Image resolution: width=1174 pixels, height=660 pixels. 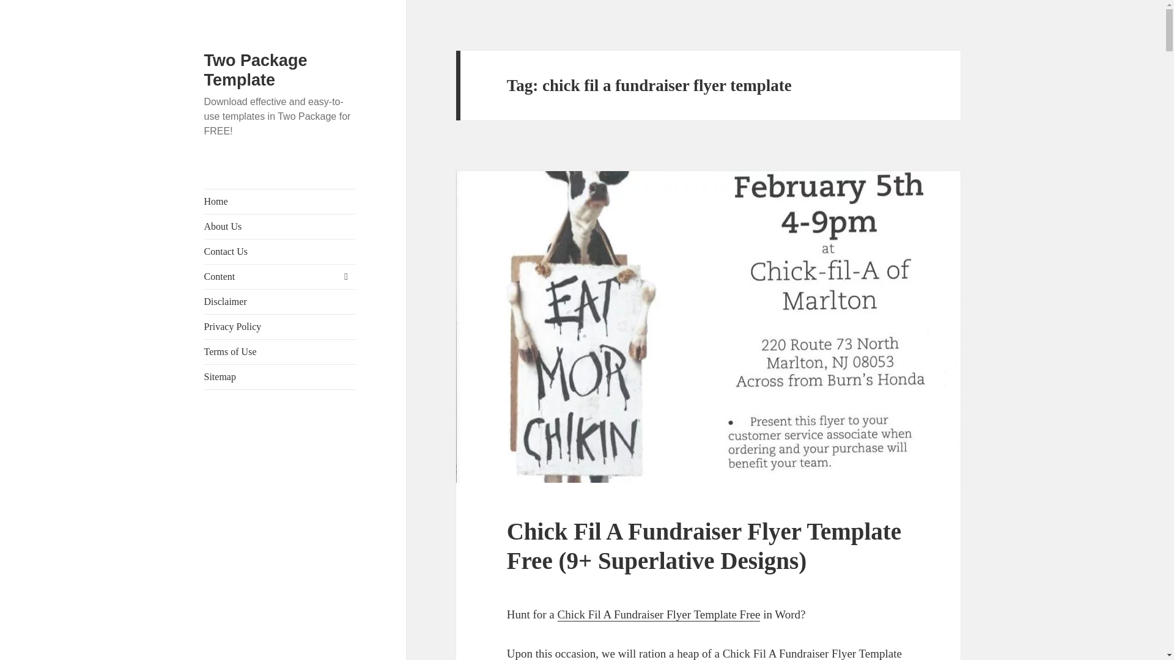 What do you see at coordinates (280, 352) in the screenshot?
I see `Terms of Use` at bounding box center [280, 352].